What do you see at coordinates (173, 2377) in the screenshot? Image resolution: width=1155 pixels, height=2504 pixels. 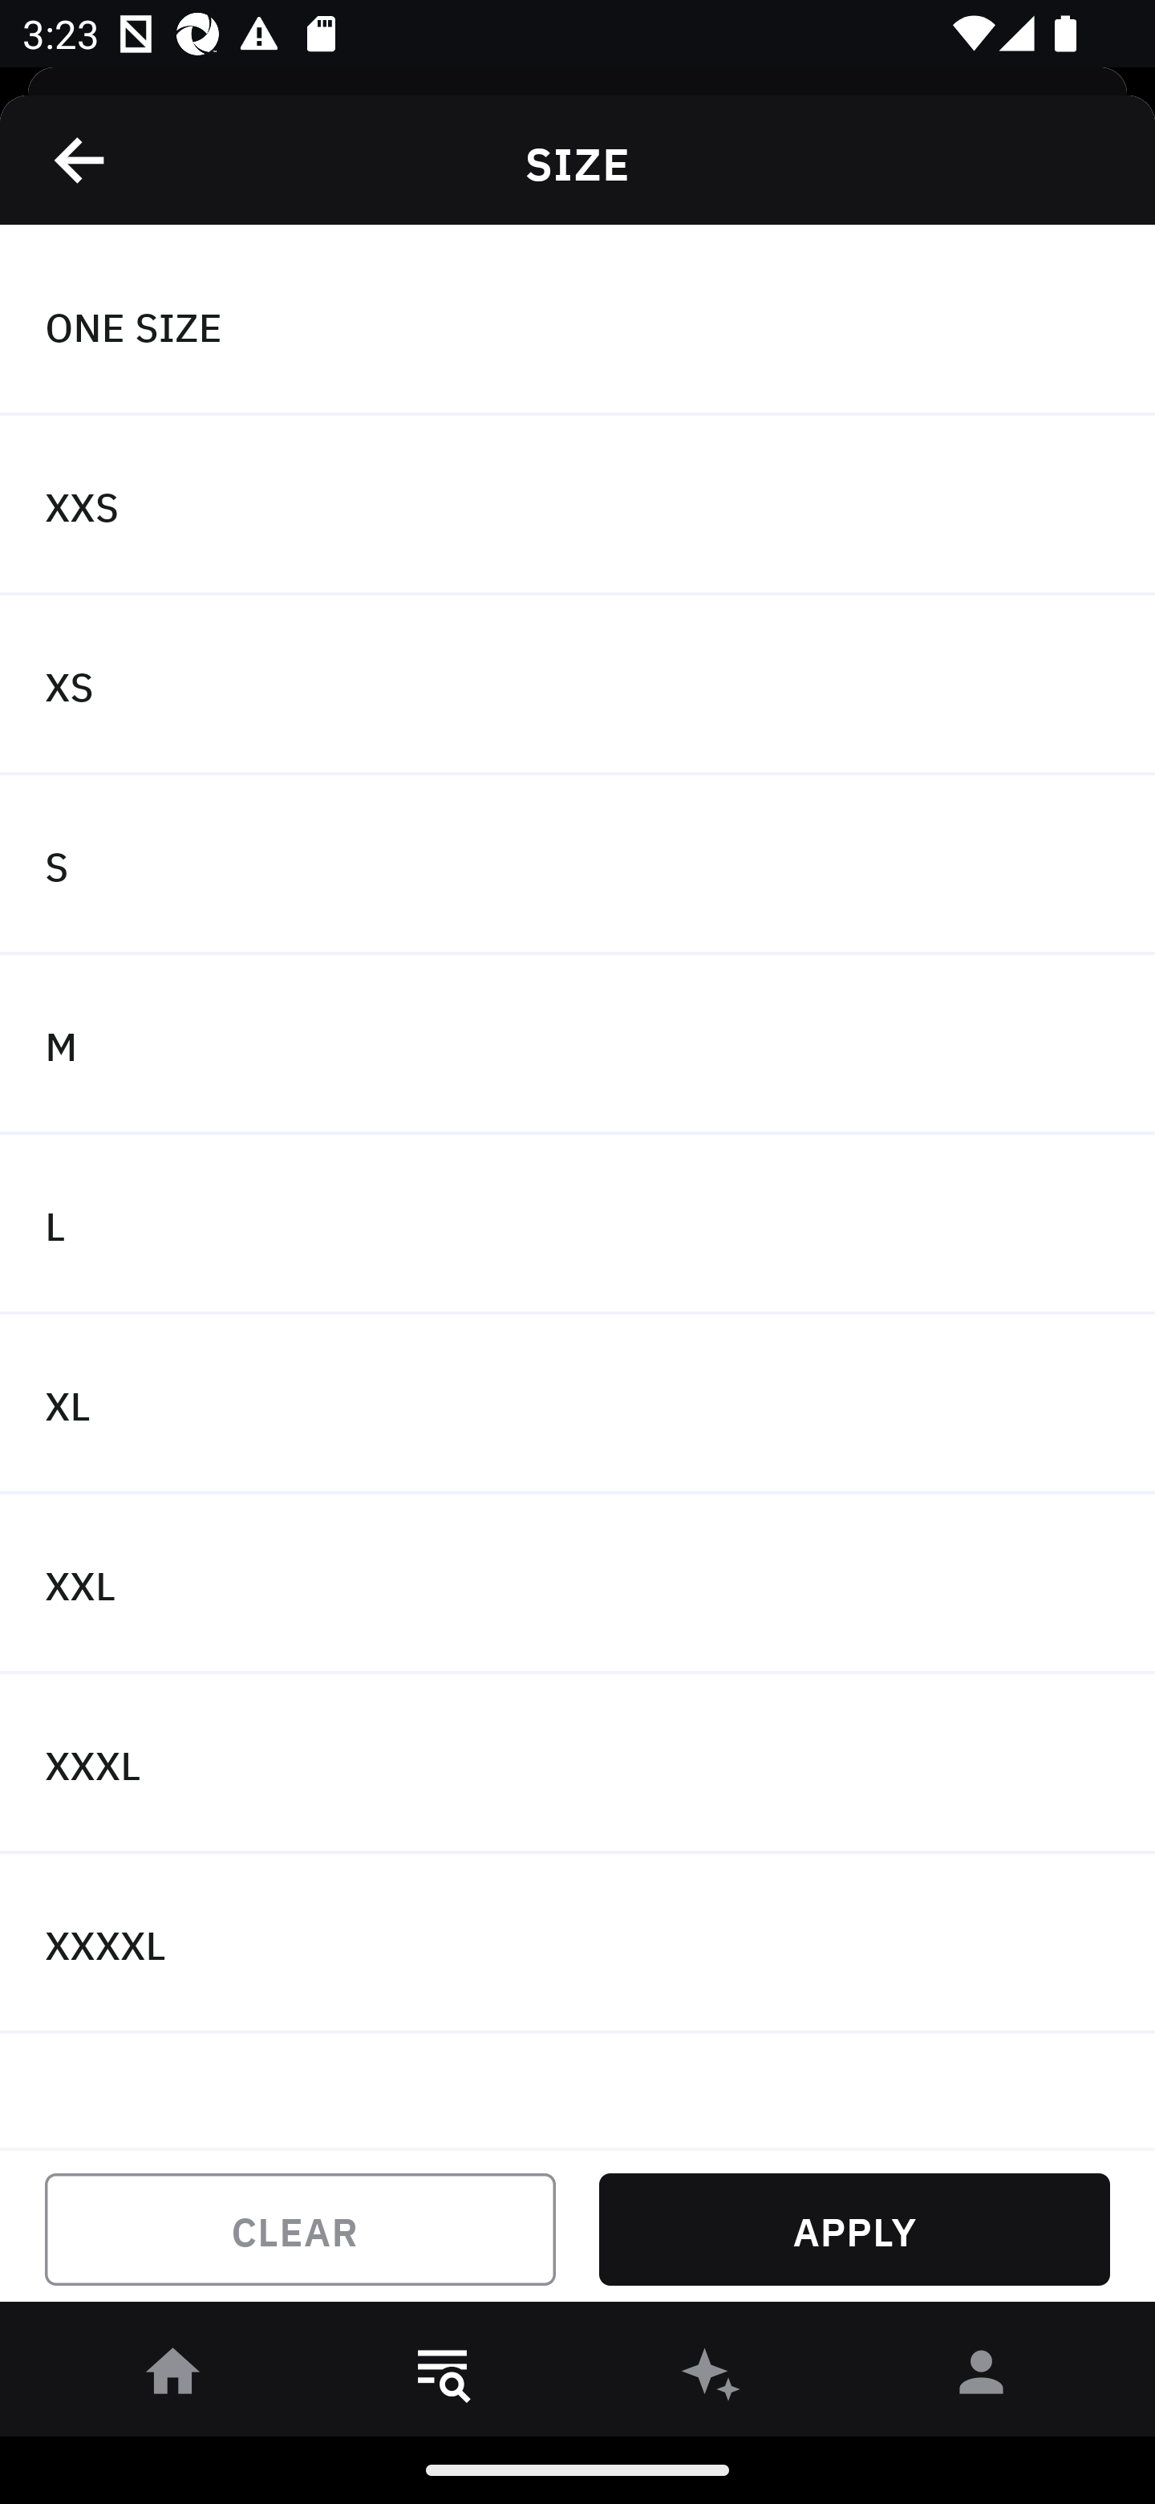 I see `󰋜` at bounding box center [173, 2377].